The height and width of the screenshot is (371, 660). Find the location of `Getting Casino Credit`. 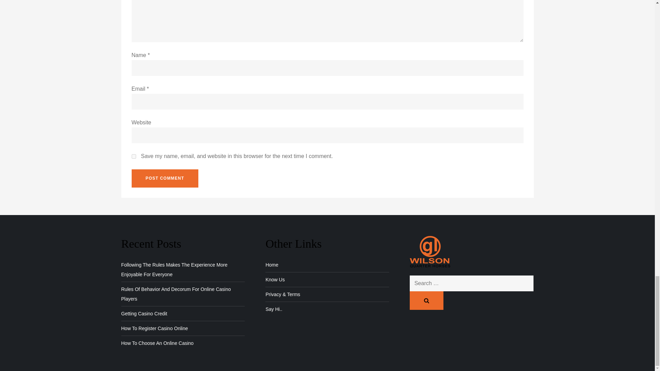

Getting Casino Credit is located at coordinates (144, 313).